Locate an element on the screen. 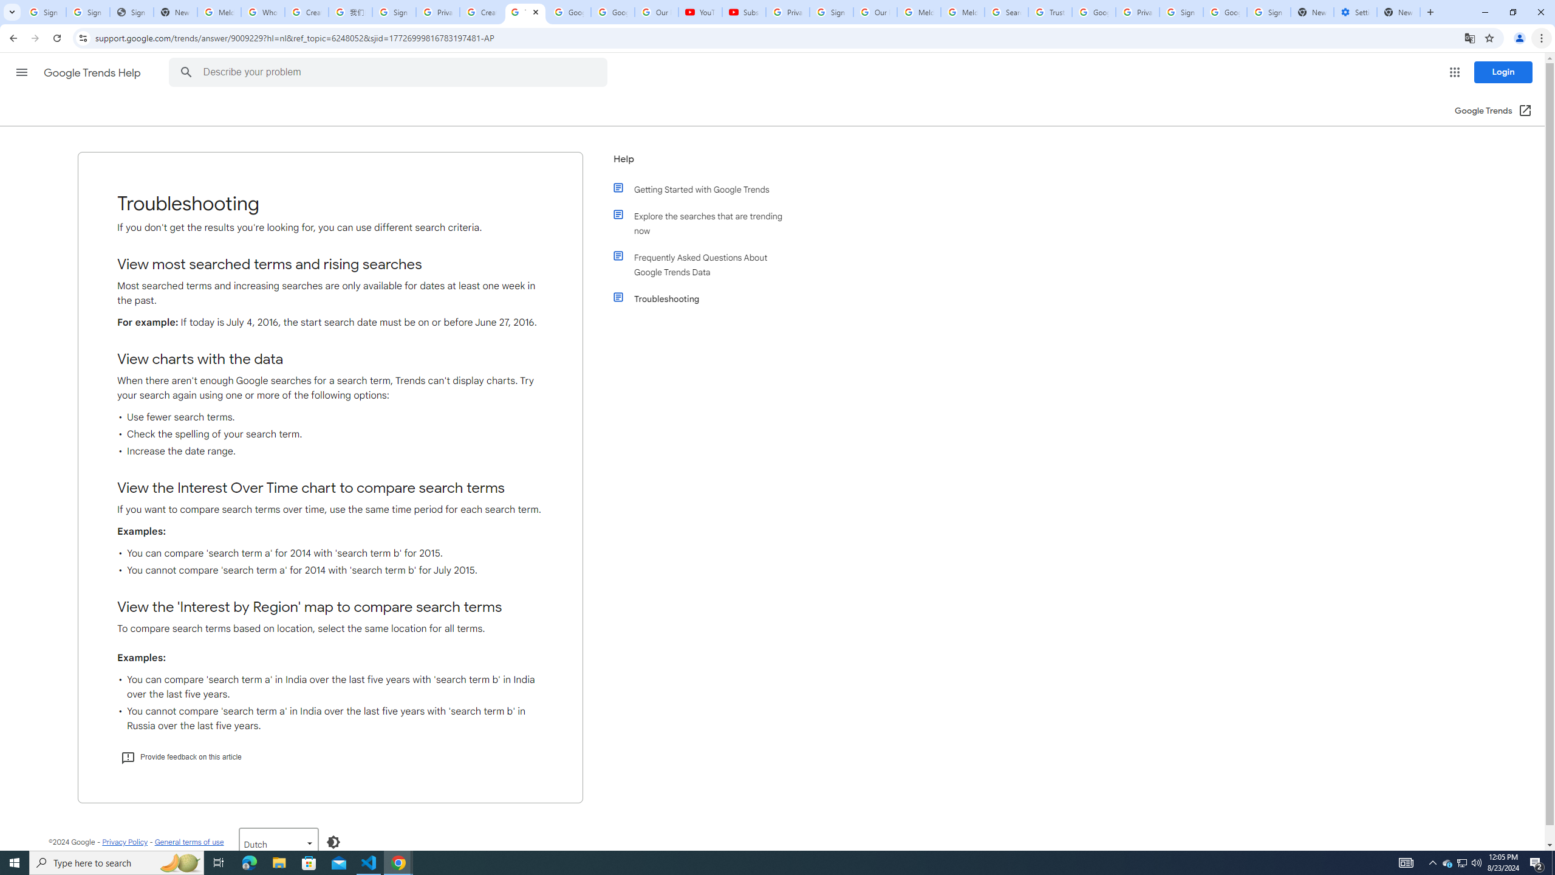  Frequently Asked Questions About Google Trends Data is located at coordinates (706, 264).